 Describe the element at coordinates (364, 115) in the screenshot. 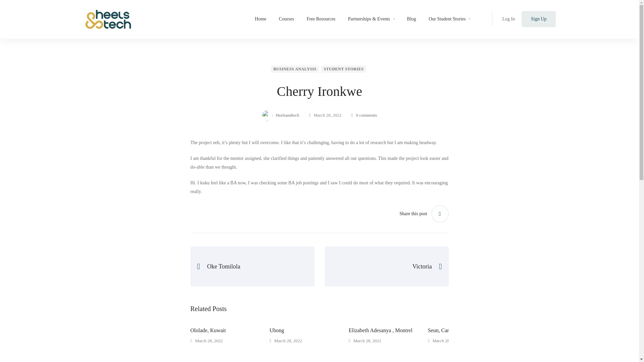

I see `0 comments` at that location.